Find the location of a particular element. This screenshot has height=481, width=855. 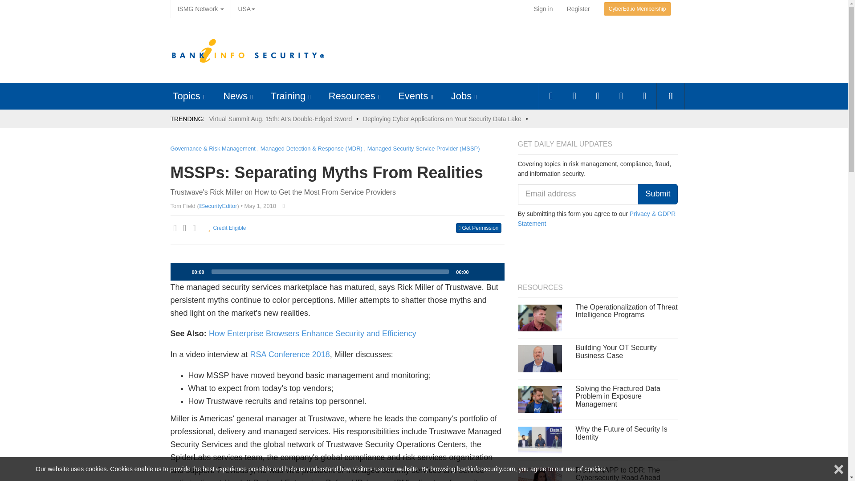

Sign in is located at coordinates (543, 9).